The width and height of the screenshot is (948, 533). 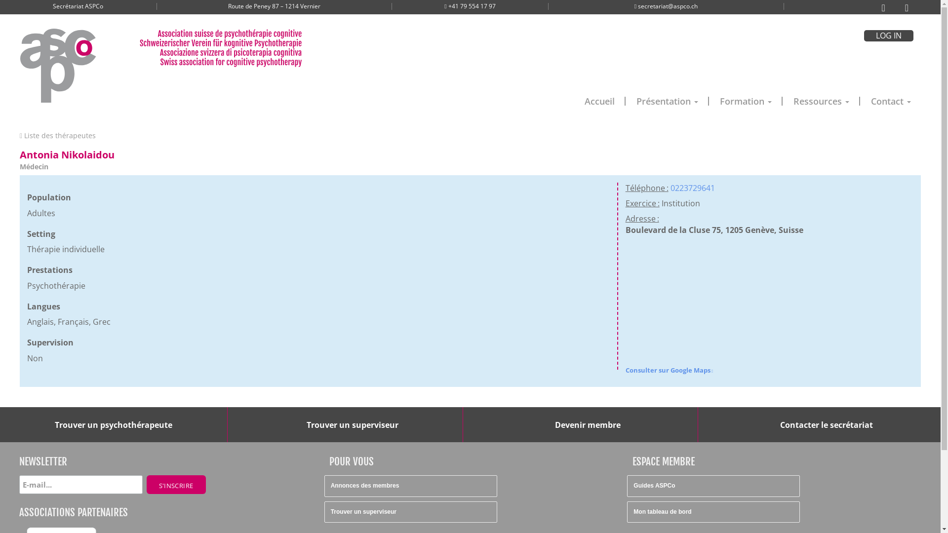 I want to click on Ressources, so click(x=822, y=101).